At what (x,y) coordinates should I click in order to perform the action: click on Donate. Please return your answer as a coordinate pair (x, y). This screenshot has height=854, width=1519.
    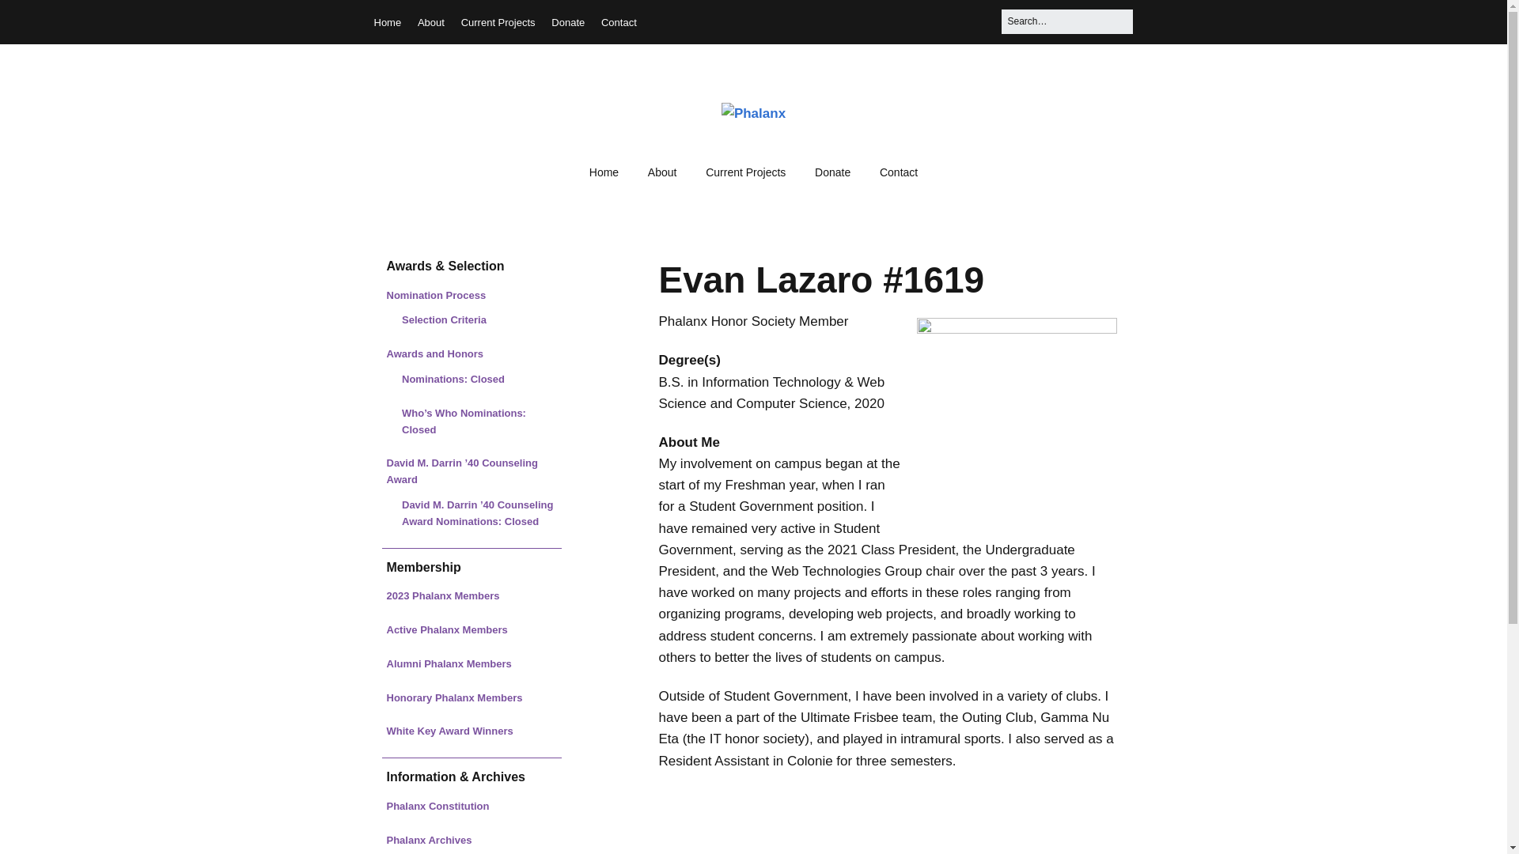
    Looking at the image, I should click on (832, 172).